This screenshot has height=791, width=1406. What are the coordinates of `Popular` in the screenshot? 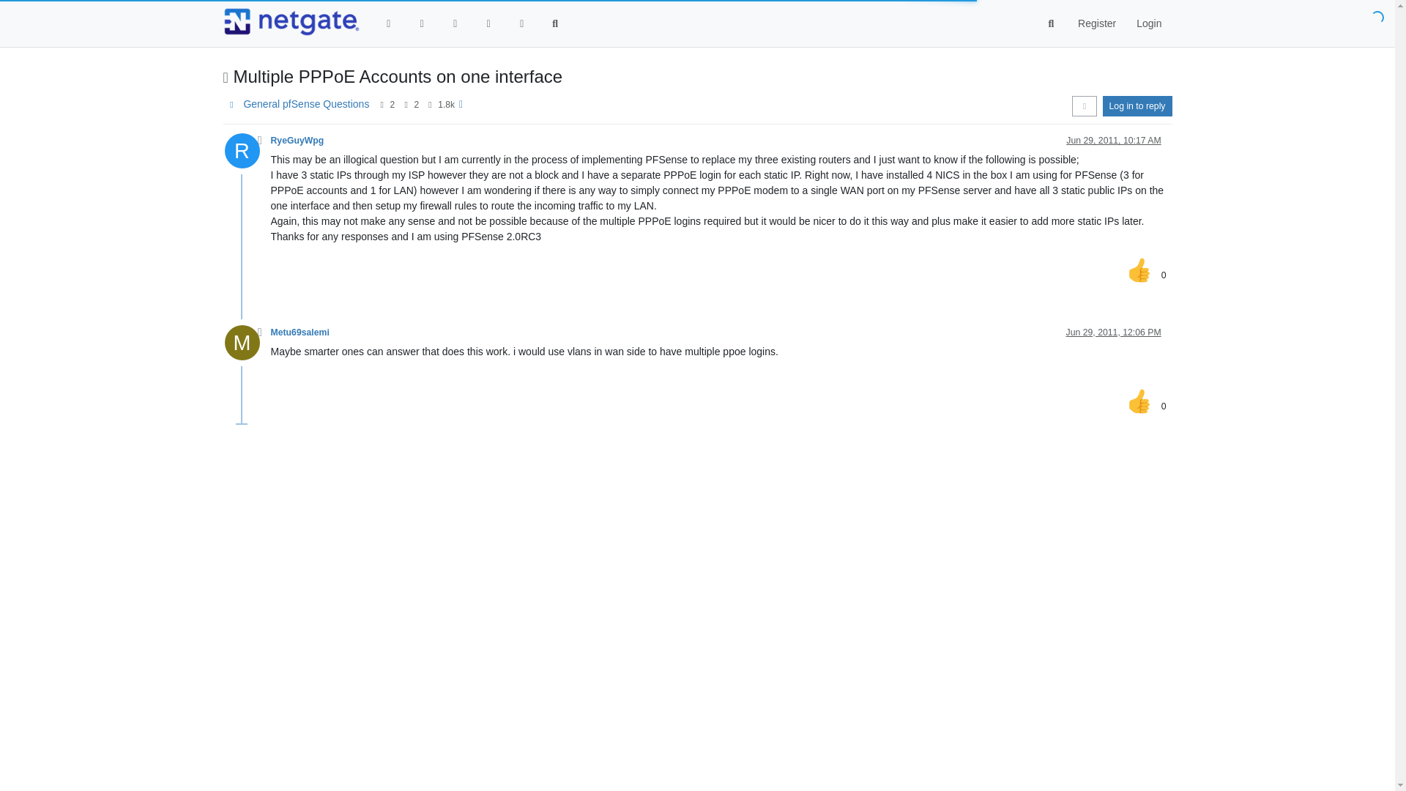 It's located at (488, 23).